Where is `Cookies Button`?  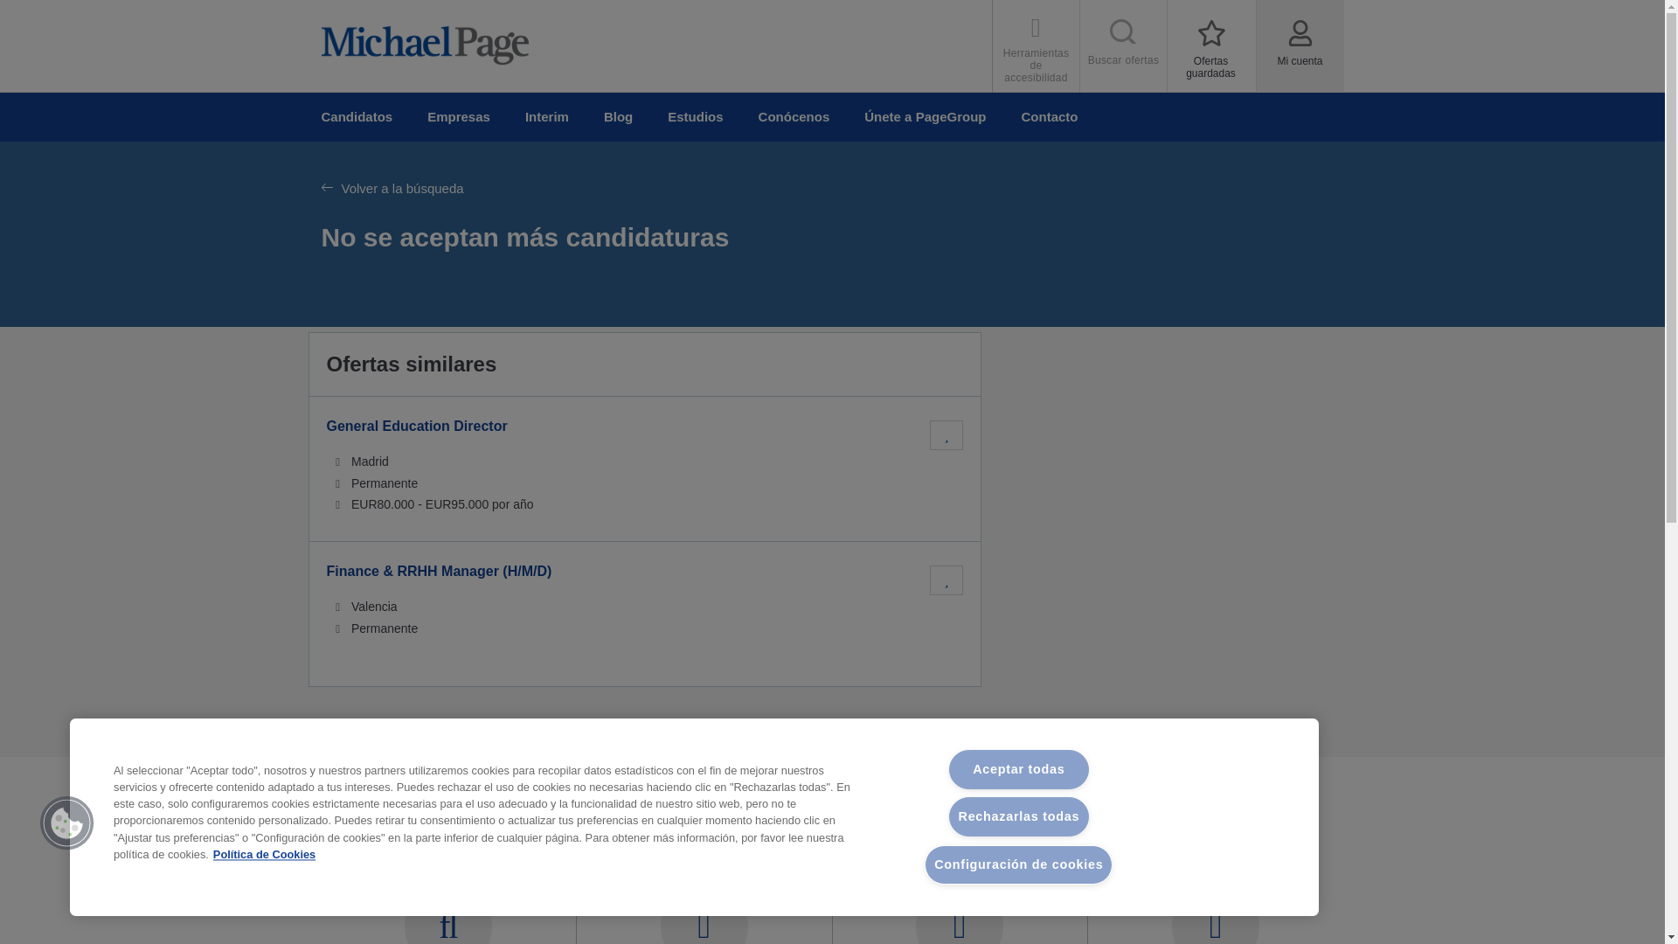 Cookies Button is located at coordinates (66, 823).